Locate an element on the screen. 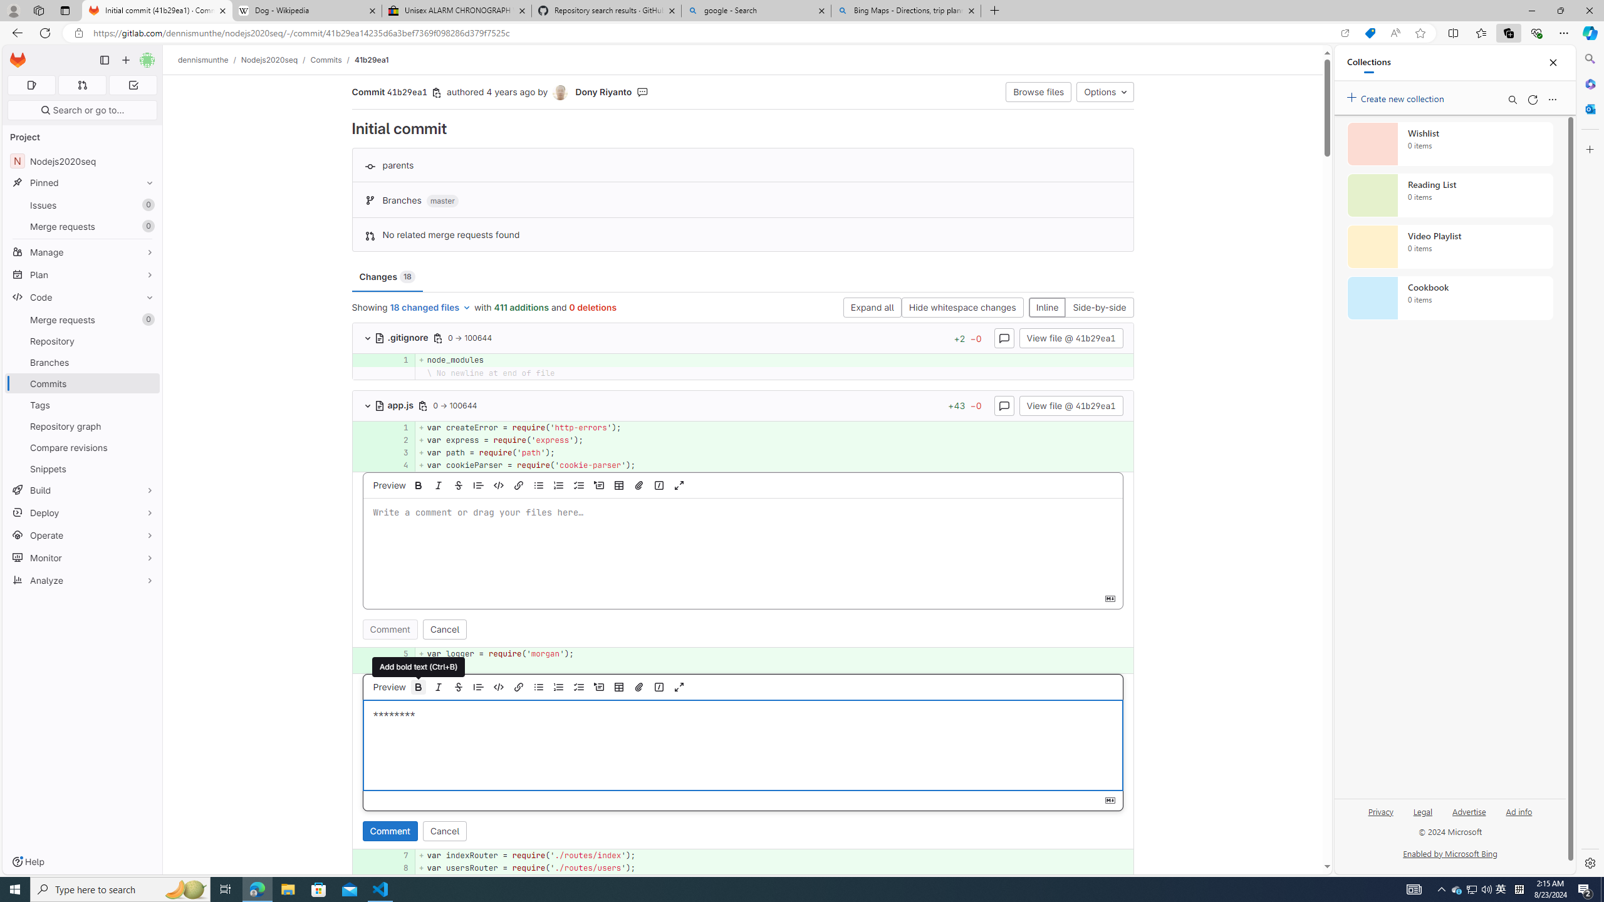  + var path = require('path');  is located at coordinates (774, 452).